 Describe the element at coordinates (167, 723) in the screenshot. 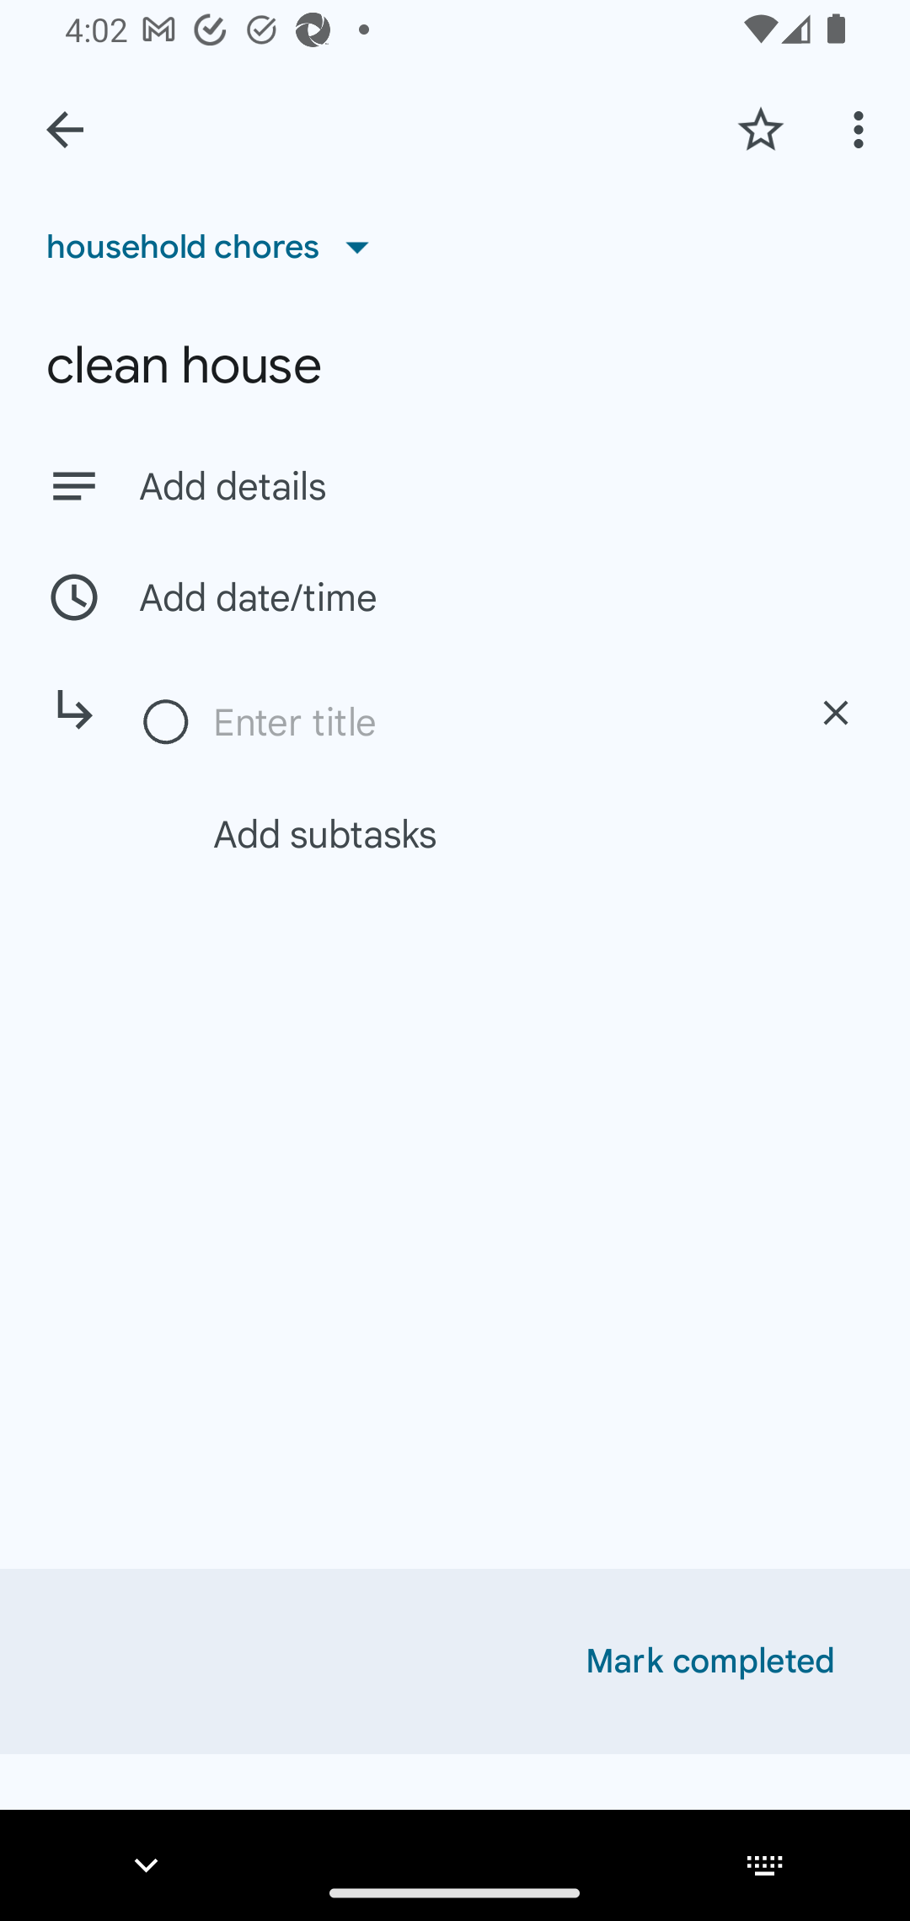

I see `Mark as complete` at that location.